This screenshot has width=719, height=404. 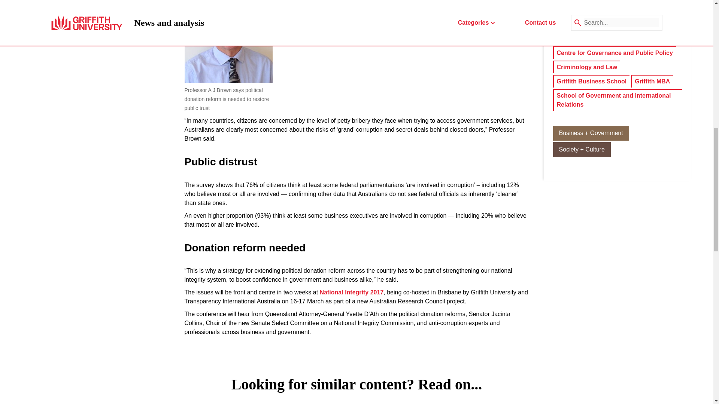 What do you see at coordinates (591, 82) in the screenshot?
I see `Griffith Business School` at bounding box center [591, 82].